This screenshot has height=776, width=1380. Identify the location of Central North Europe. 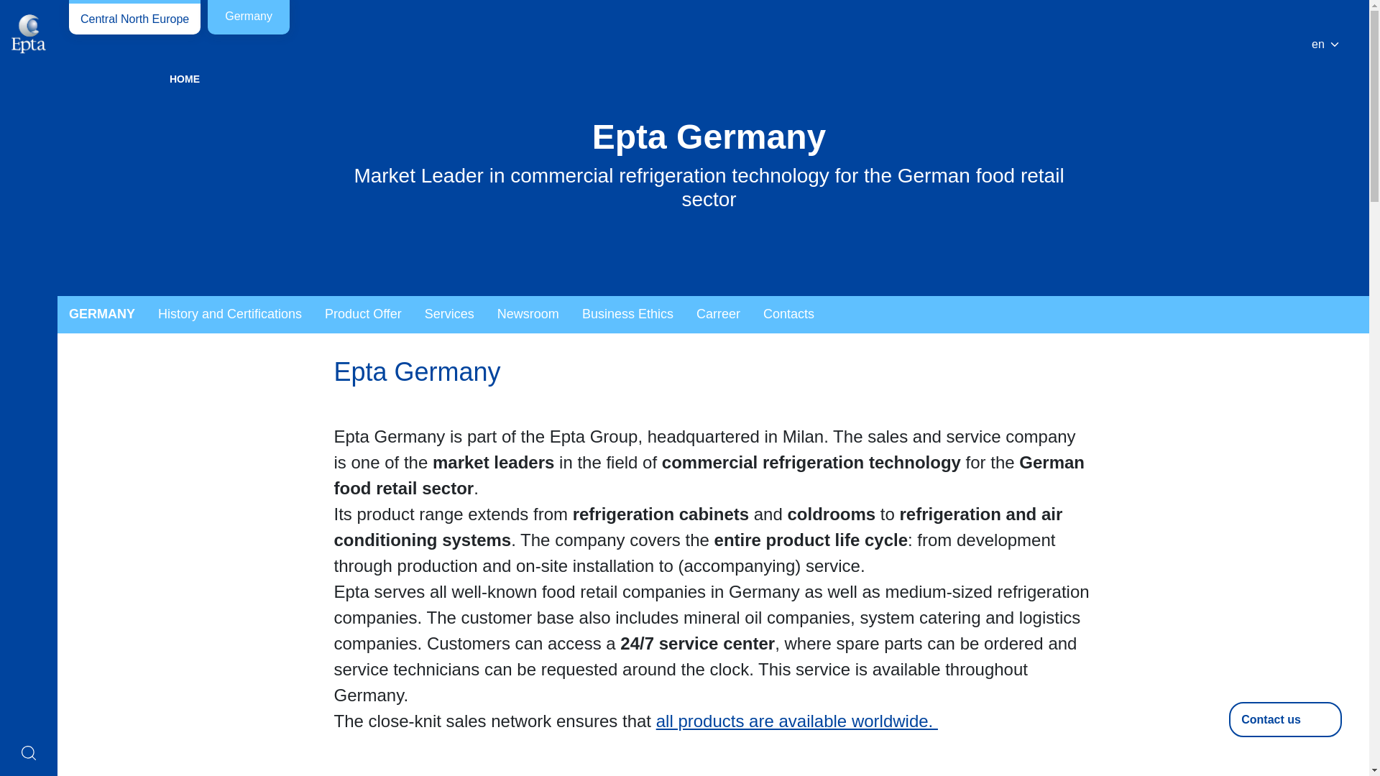
(134, 17).